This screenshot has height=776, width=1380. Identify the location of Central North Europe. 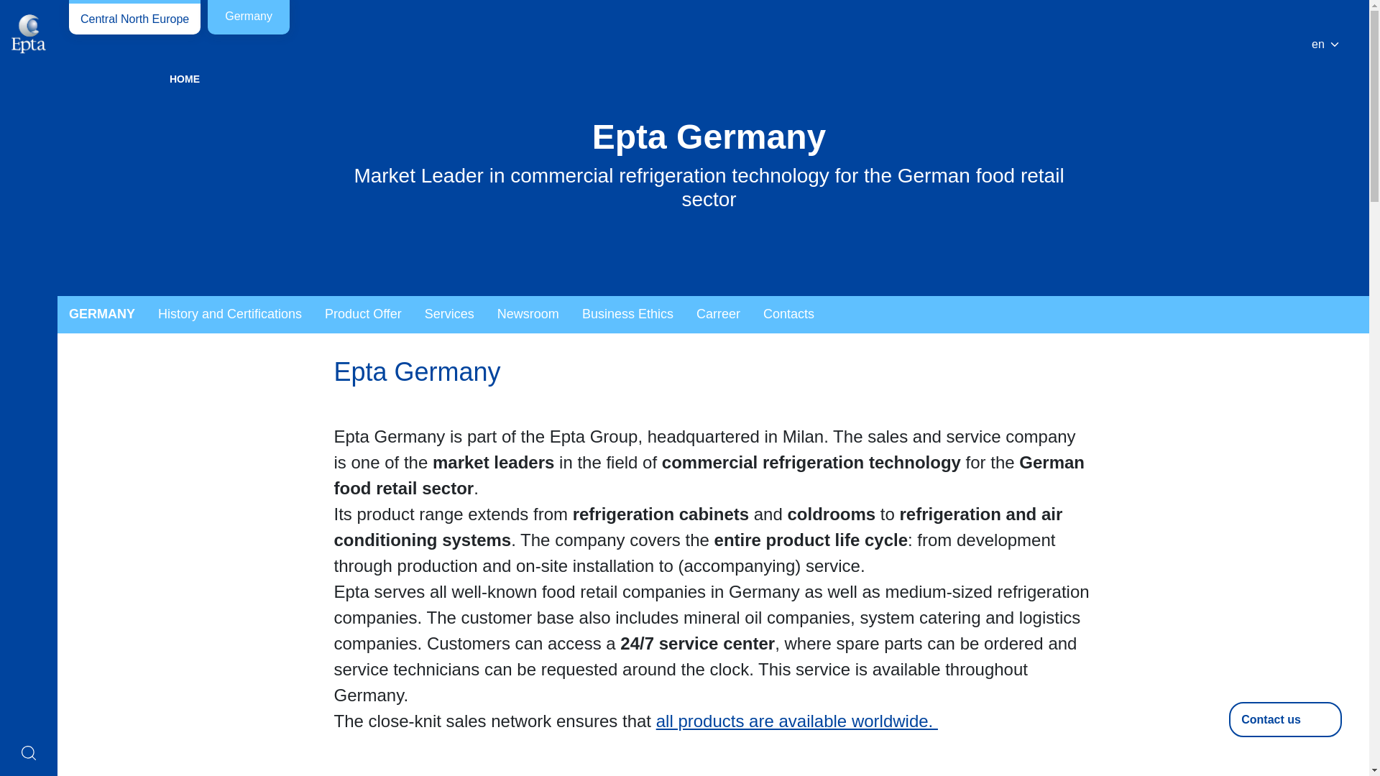
(134, 17).